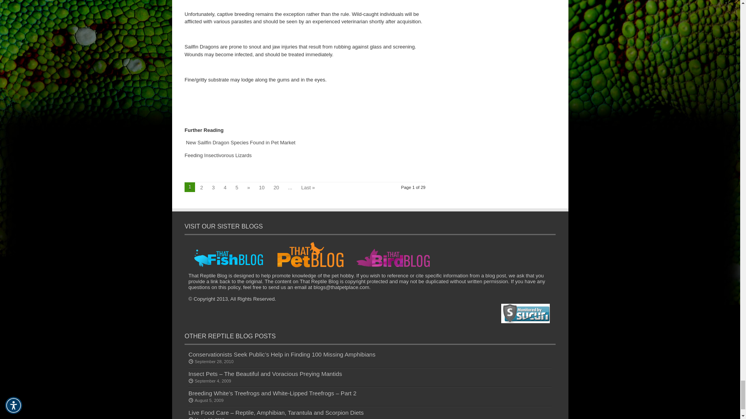 This screenshot has height=419, width=746. I want to click on 5, so click(236, 187).